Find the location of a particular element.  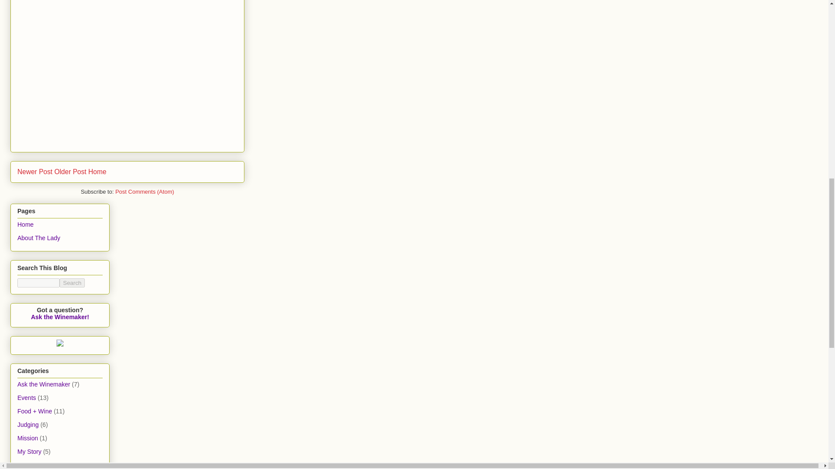

News is located at coordinates (25, 465).